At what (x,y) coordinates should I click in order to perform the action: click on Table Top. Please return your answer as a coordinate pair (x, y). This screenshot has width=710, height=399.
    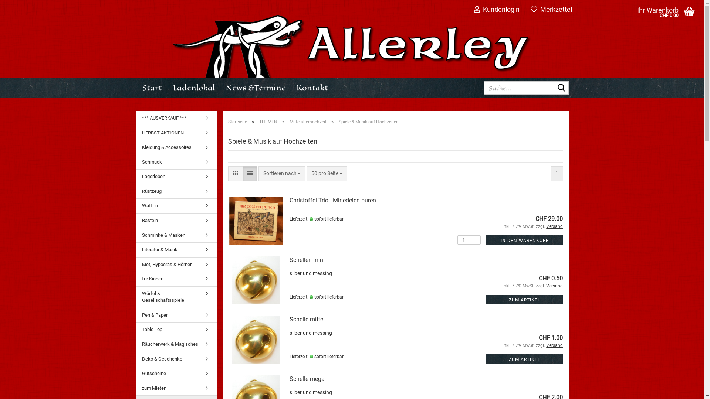
    Looking at the image, I should click on (176, 330).